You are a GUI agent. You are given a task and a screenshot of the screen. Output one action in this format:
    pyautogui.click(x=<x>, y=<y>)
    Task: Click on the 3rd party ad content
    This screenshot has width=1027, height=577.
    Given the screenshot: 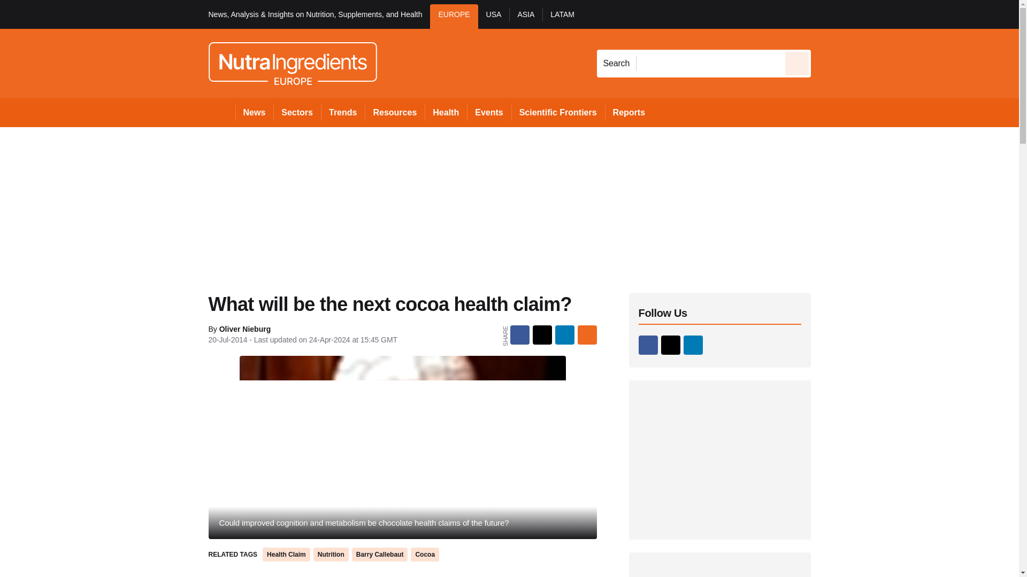 What is the action you would take?
    pyautogui.click(x=720, y=571)
    